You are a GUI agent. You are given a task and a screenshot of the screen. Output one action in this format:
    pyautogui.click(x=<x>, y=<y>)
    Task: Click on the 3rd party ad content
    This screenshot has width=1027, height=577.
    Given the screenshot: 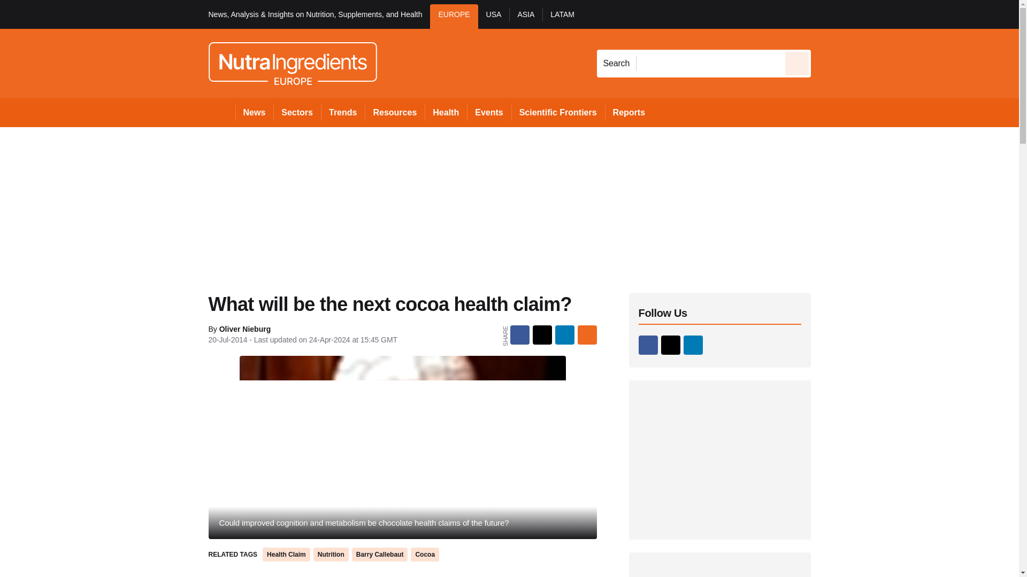 What is the action you would take?
    pyautogui.click(x=720, y=571)
    